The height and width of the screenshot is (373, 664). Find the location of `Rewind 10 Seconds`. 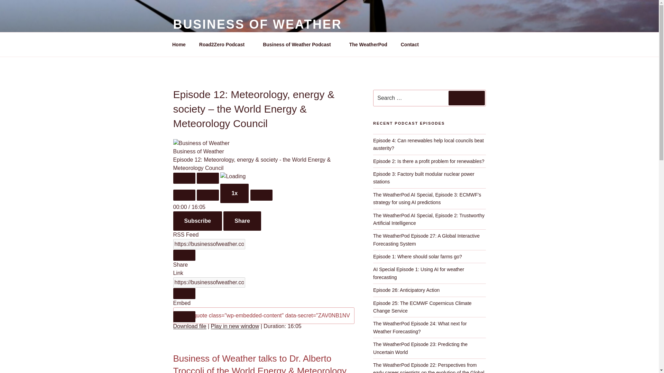

Rewind 10 Seconds is located at coordinates (207, 194).